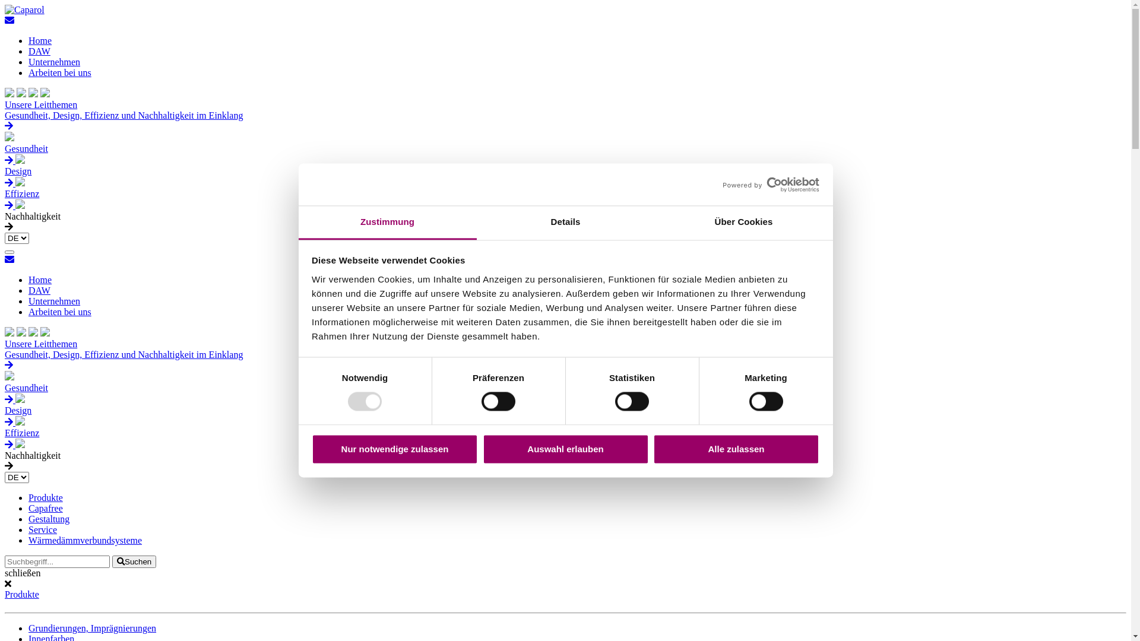 The image size is (1140, 641). Describe the element at coordinates (565, 172) in the screenshot. I see `Design` at that location.